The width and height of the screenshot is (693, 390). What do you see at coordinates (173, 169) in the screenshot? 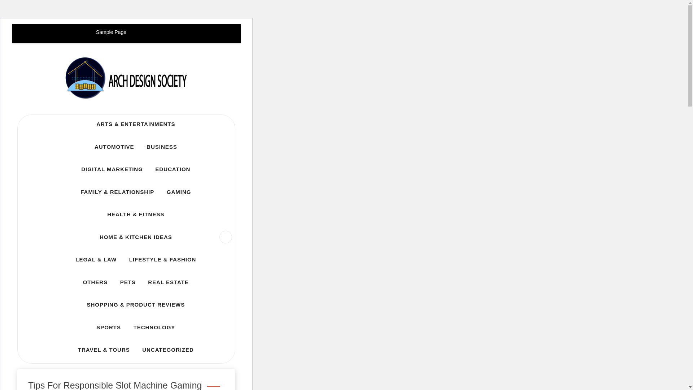
I see `EDUCATION` at bounding box center [173, 169].